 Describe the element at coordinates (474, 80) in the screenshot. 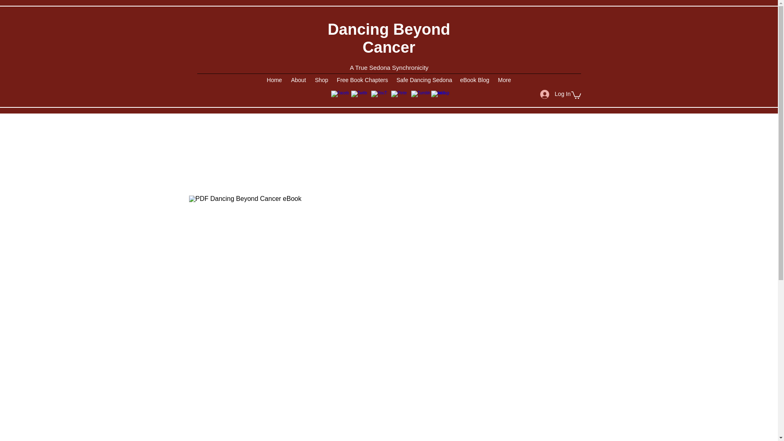

I see `eBook Blog` at that location.